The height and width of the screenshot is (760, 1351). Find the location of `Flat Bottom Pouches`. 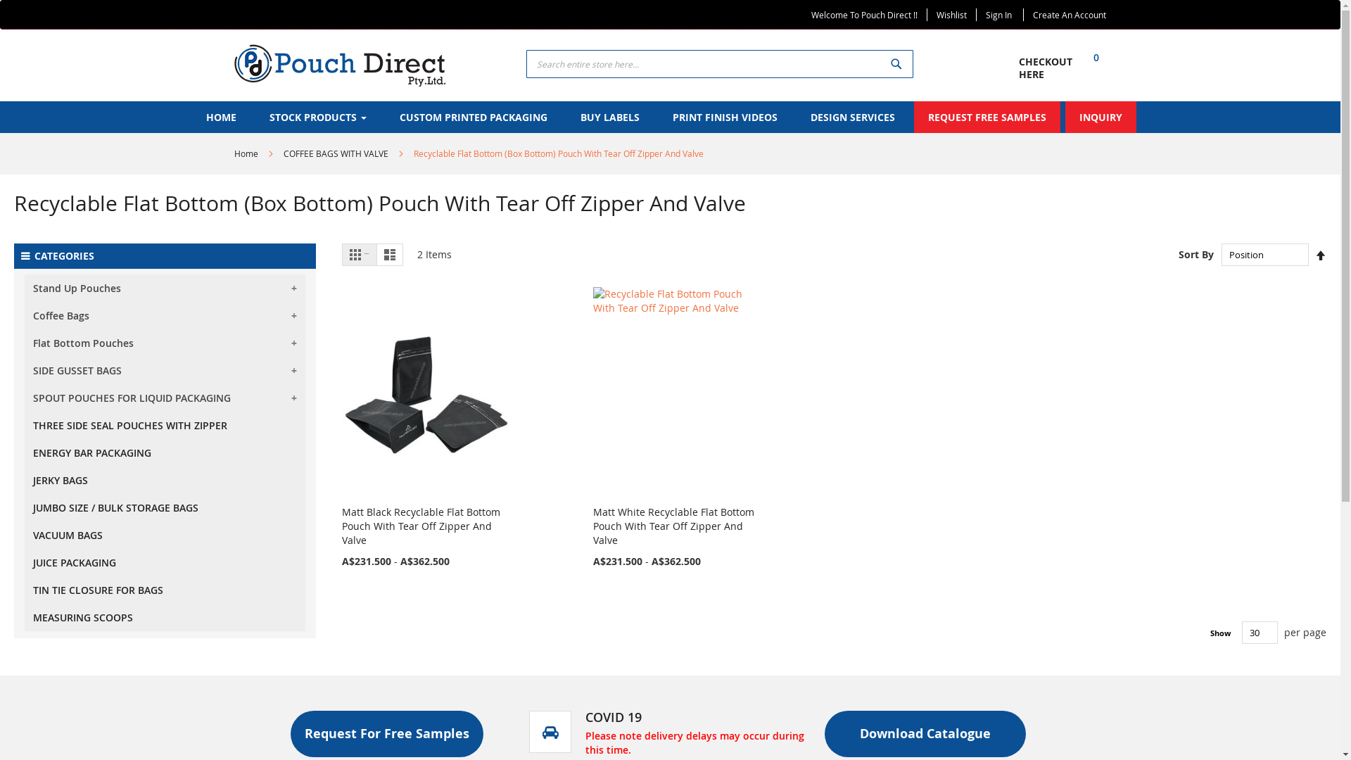

Flat Bottom Pouches is located at coordinates (165, 343).